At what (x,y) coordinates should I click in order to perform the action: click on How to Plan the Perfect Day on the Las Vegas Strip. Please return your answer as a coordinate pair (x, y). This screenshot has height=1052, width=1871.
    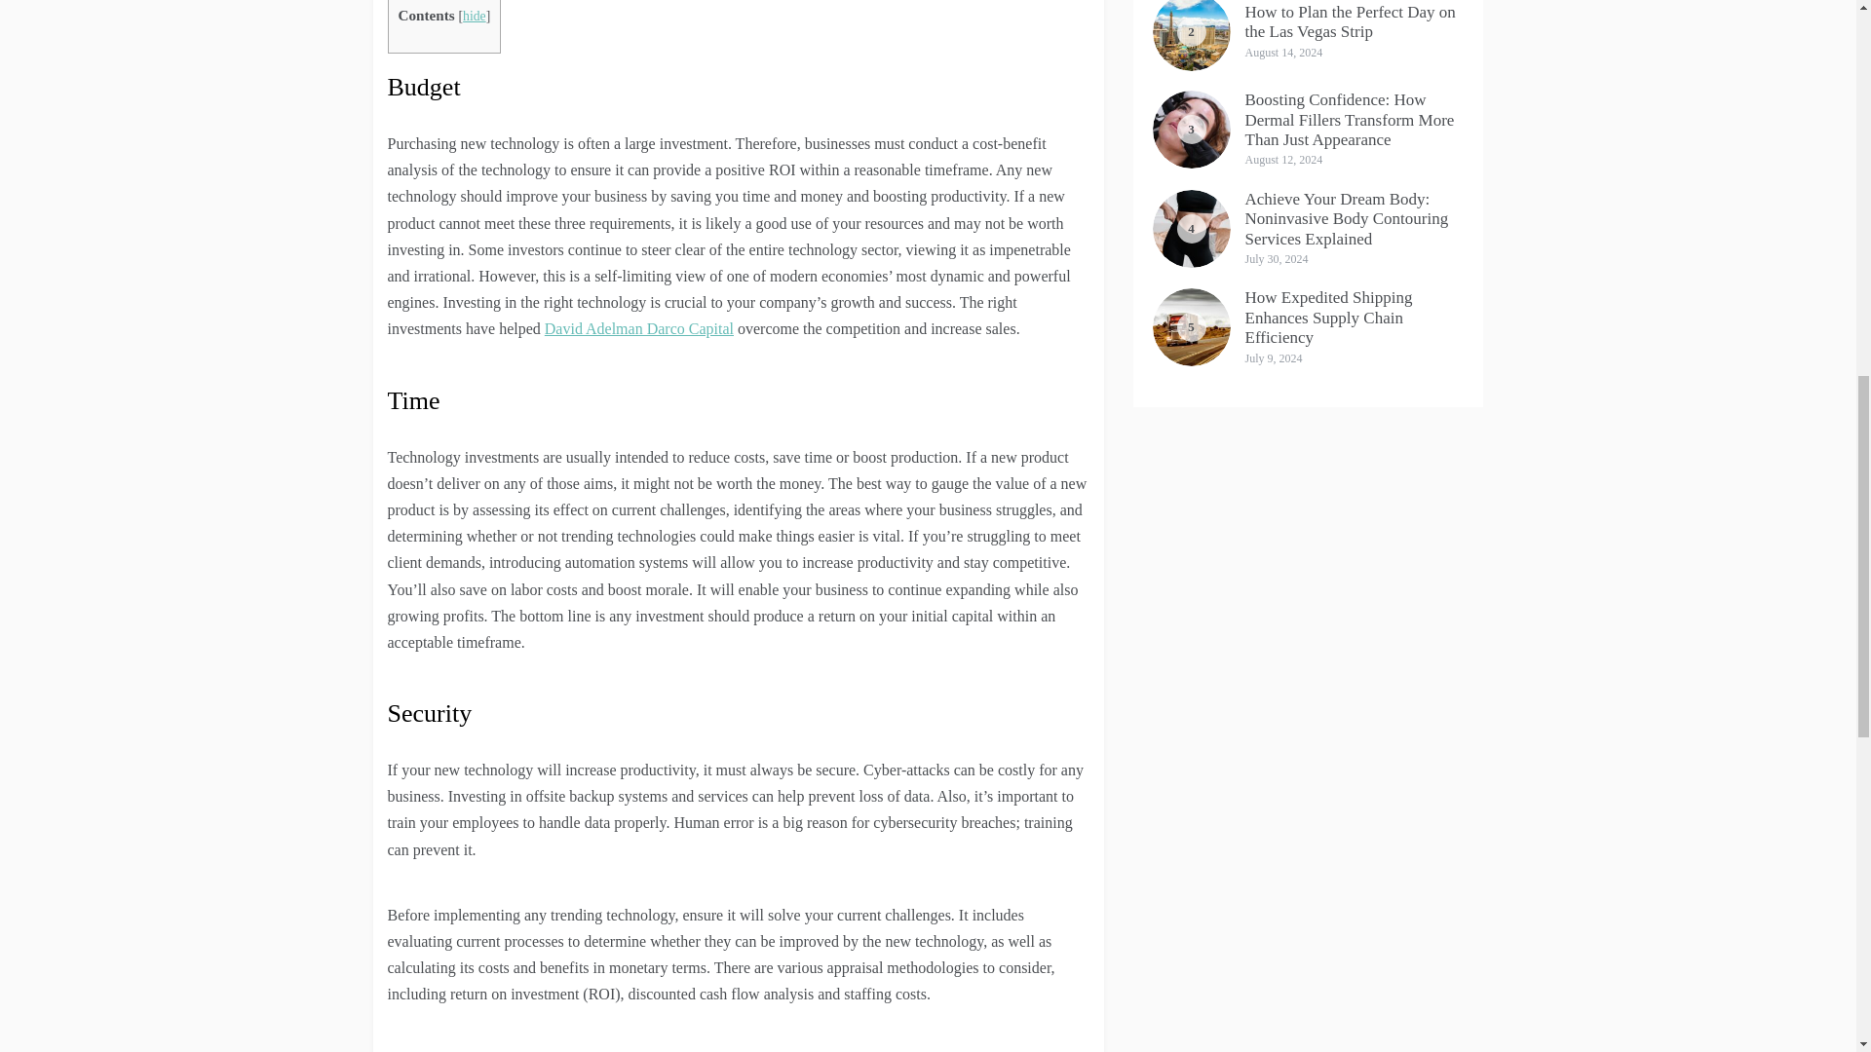
    Looking at the image, I should click on (1351, 21).